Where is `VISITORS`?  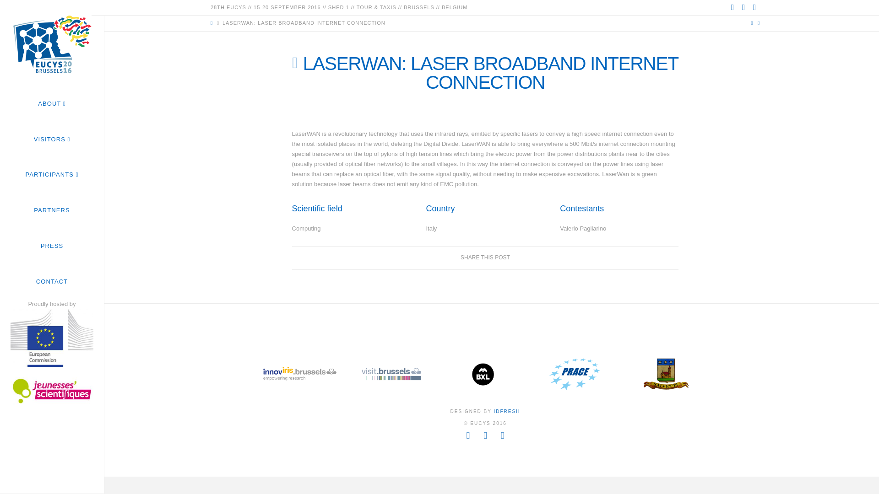 VISITORS is located at coordinates (52, 139).